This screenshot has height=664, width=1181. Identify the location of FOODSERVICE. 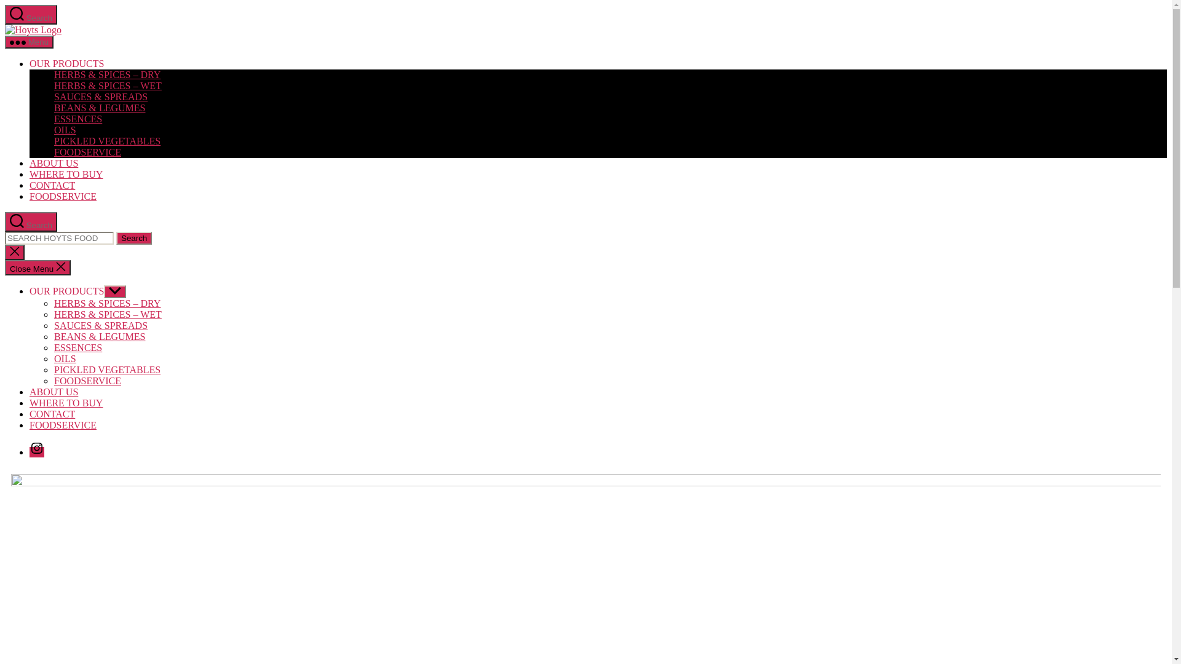
(87, 152).